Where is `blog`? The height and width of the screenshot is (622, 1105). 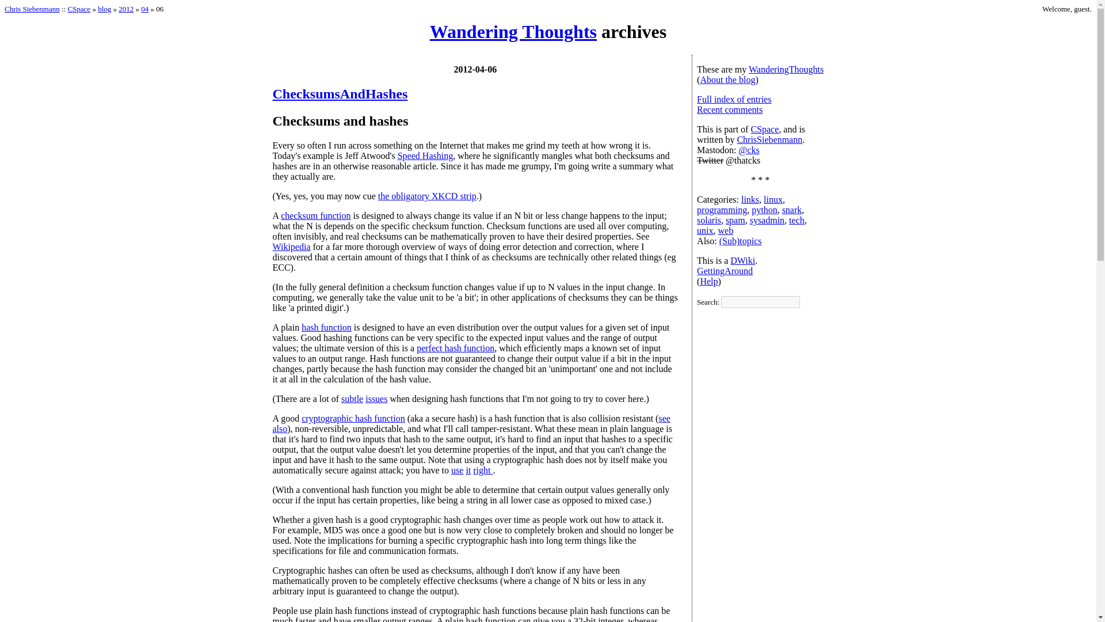 blog is located at coordinates (105, 8).